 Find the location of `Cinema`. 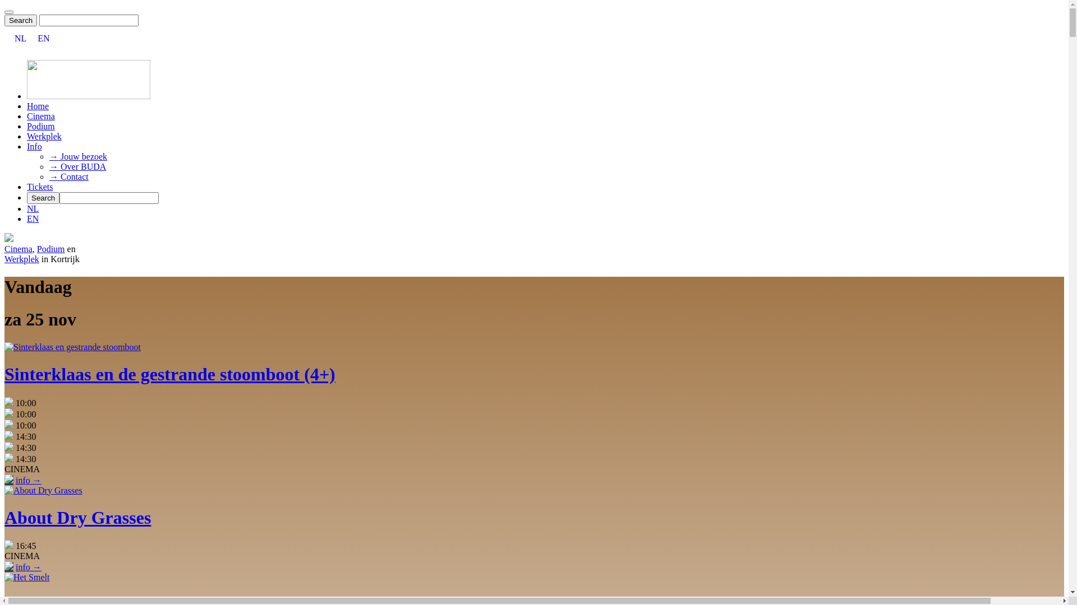

Cinema is located at coordinates (41, 117).